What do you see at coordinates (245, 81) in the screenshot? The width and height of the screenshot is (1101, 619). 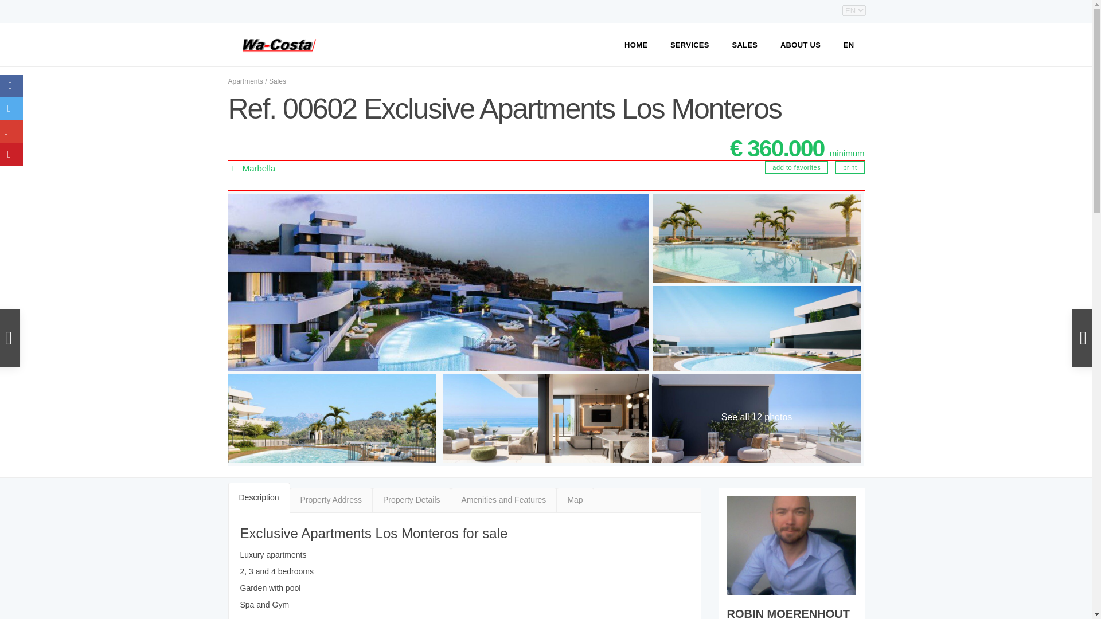 I see `Apartments` at bounding box center [245, 81].